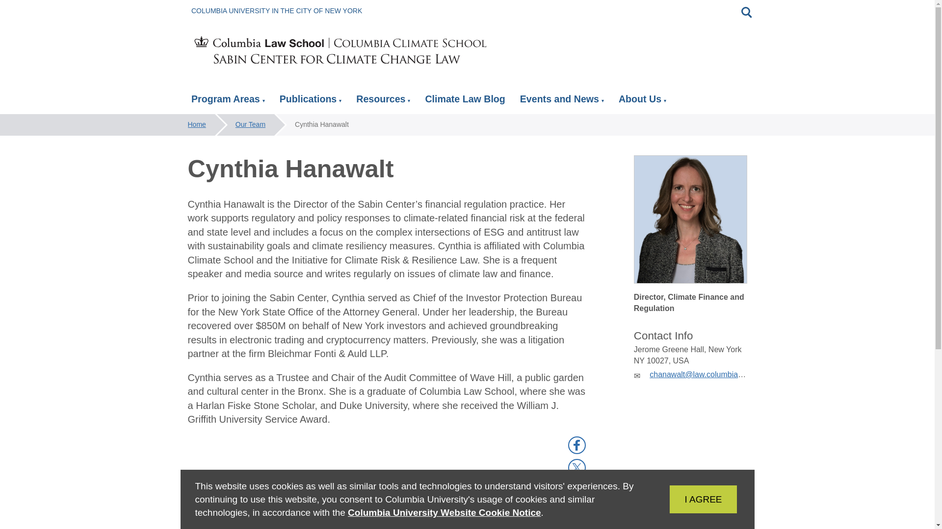 Image resolution: width=942 pixels, height=529 pixels. What do you see at coordinates (465, 99) in the screenshot?
I see `Climate Law Blog` at bounding box center [465, 99].